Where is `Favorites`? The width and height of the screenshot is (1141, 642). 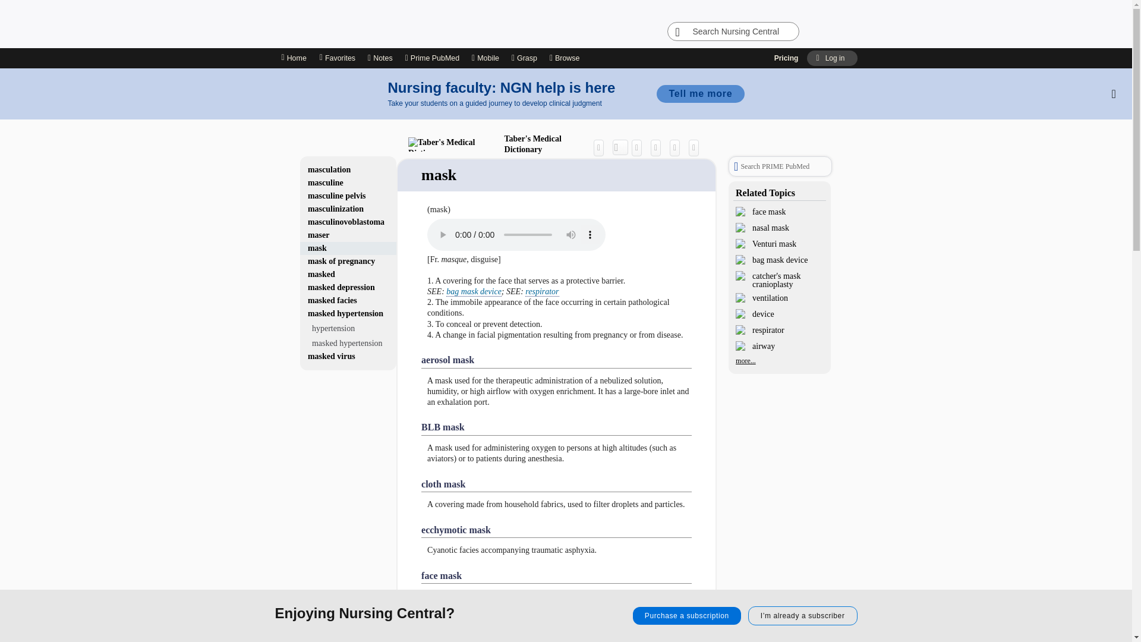 Favorites is located at coordinates (337, 58).